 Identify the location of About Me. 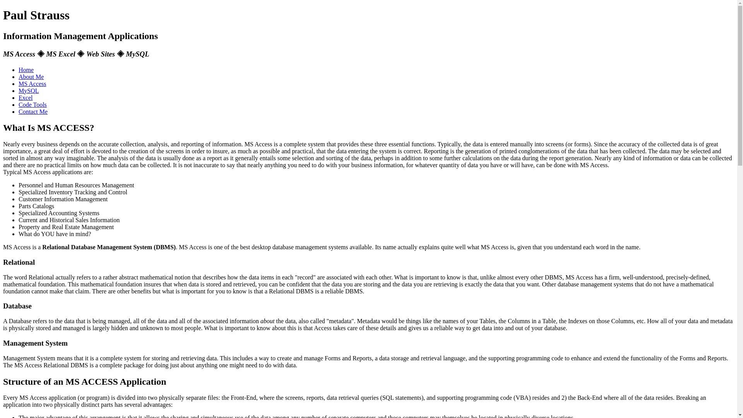
(31, 77).